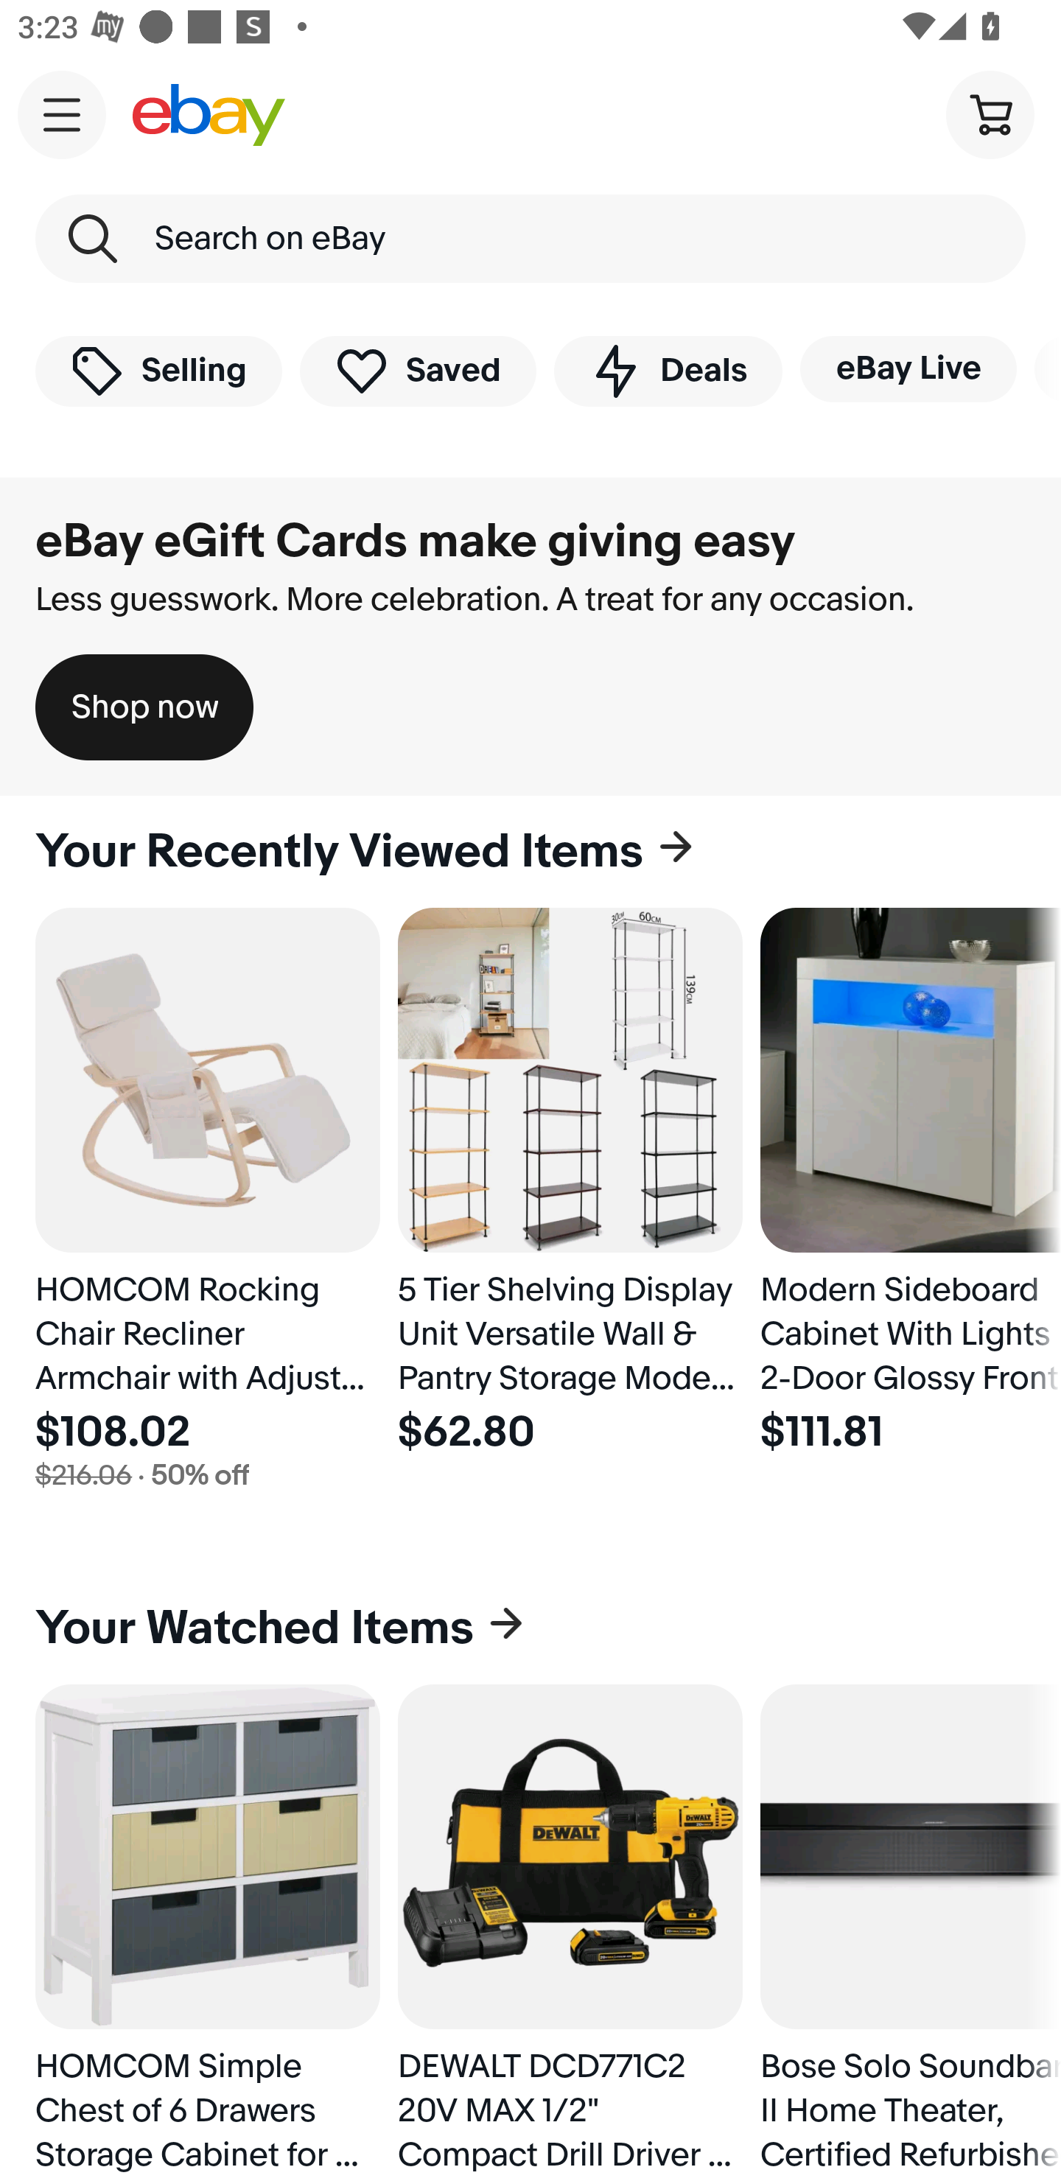  Describe the element at coordinates (158, 370) in the screenshot. I see `Selling` at that location.